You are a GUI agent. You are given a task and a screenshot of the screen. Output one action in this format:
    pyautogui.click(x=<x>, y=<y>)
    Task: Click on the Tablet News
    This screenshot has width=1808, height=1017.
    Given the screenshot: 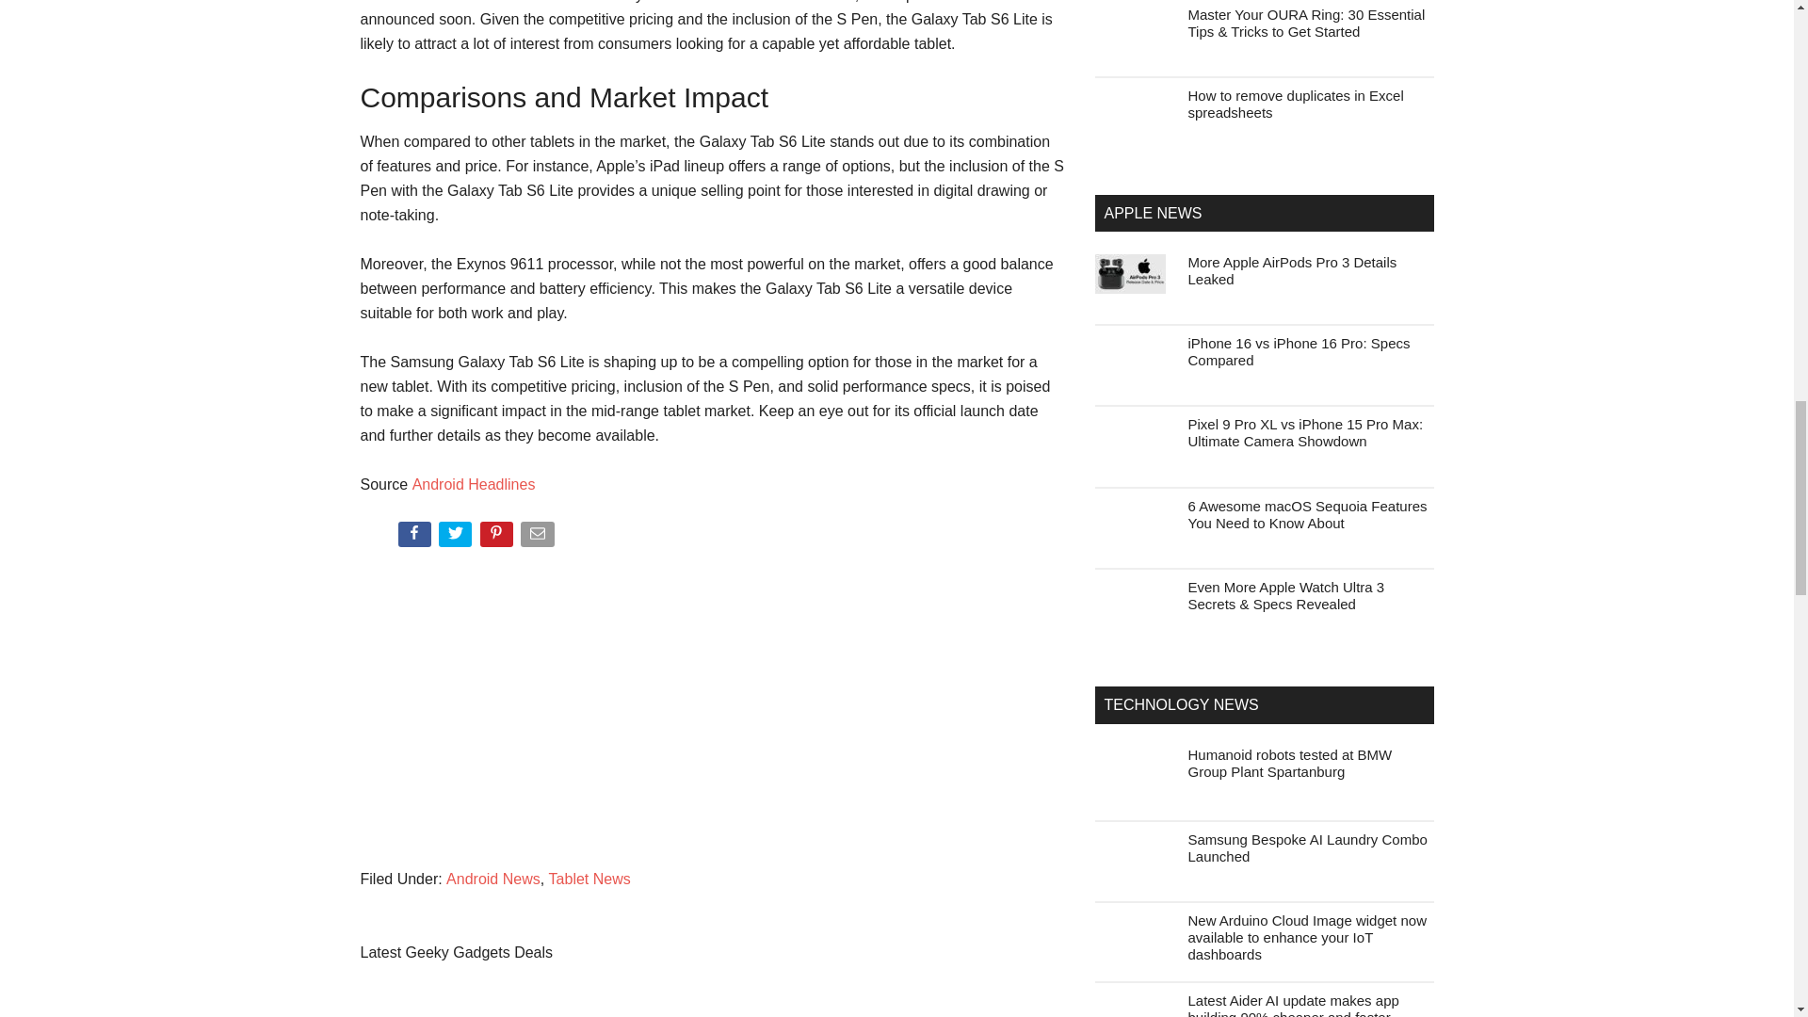 What is the action you would take?
    pyautogui.click(x=589, y=878)
    